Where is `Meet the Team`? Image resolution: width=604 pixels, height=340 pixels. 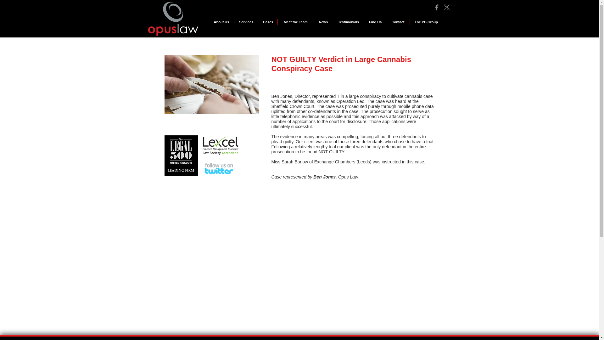 Meet the Team is located at coordinates (296, 22).